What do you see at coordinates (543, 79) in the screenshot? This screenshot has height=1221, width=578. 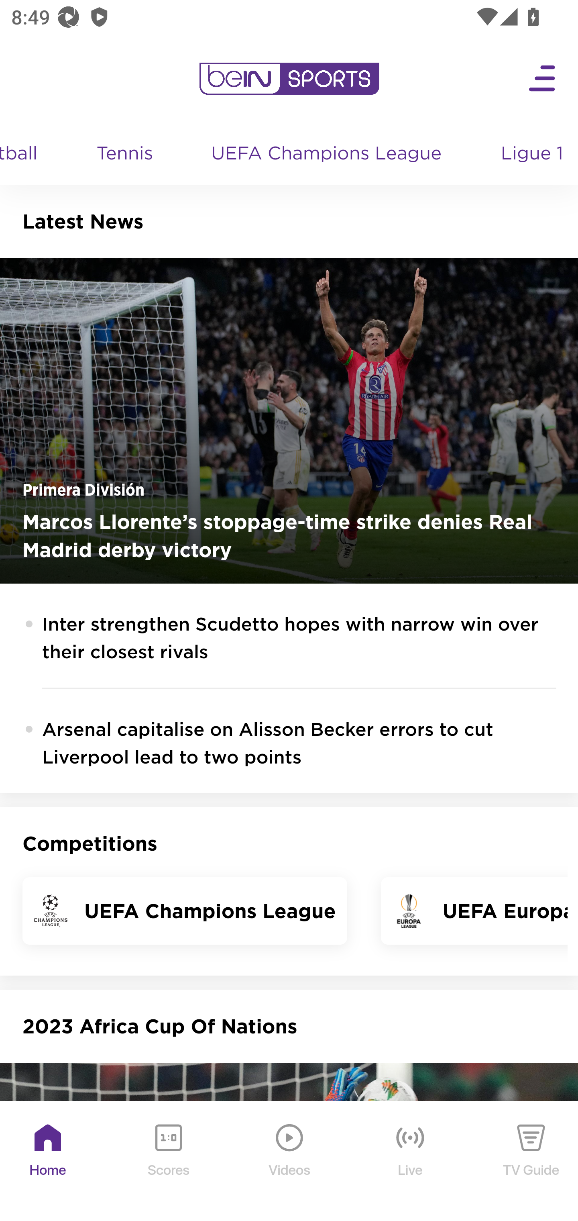 I see `Open Menu Icon` at bounding box center [543, 79].